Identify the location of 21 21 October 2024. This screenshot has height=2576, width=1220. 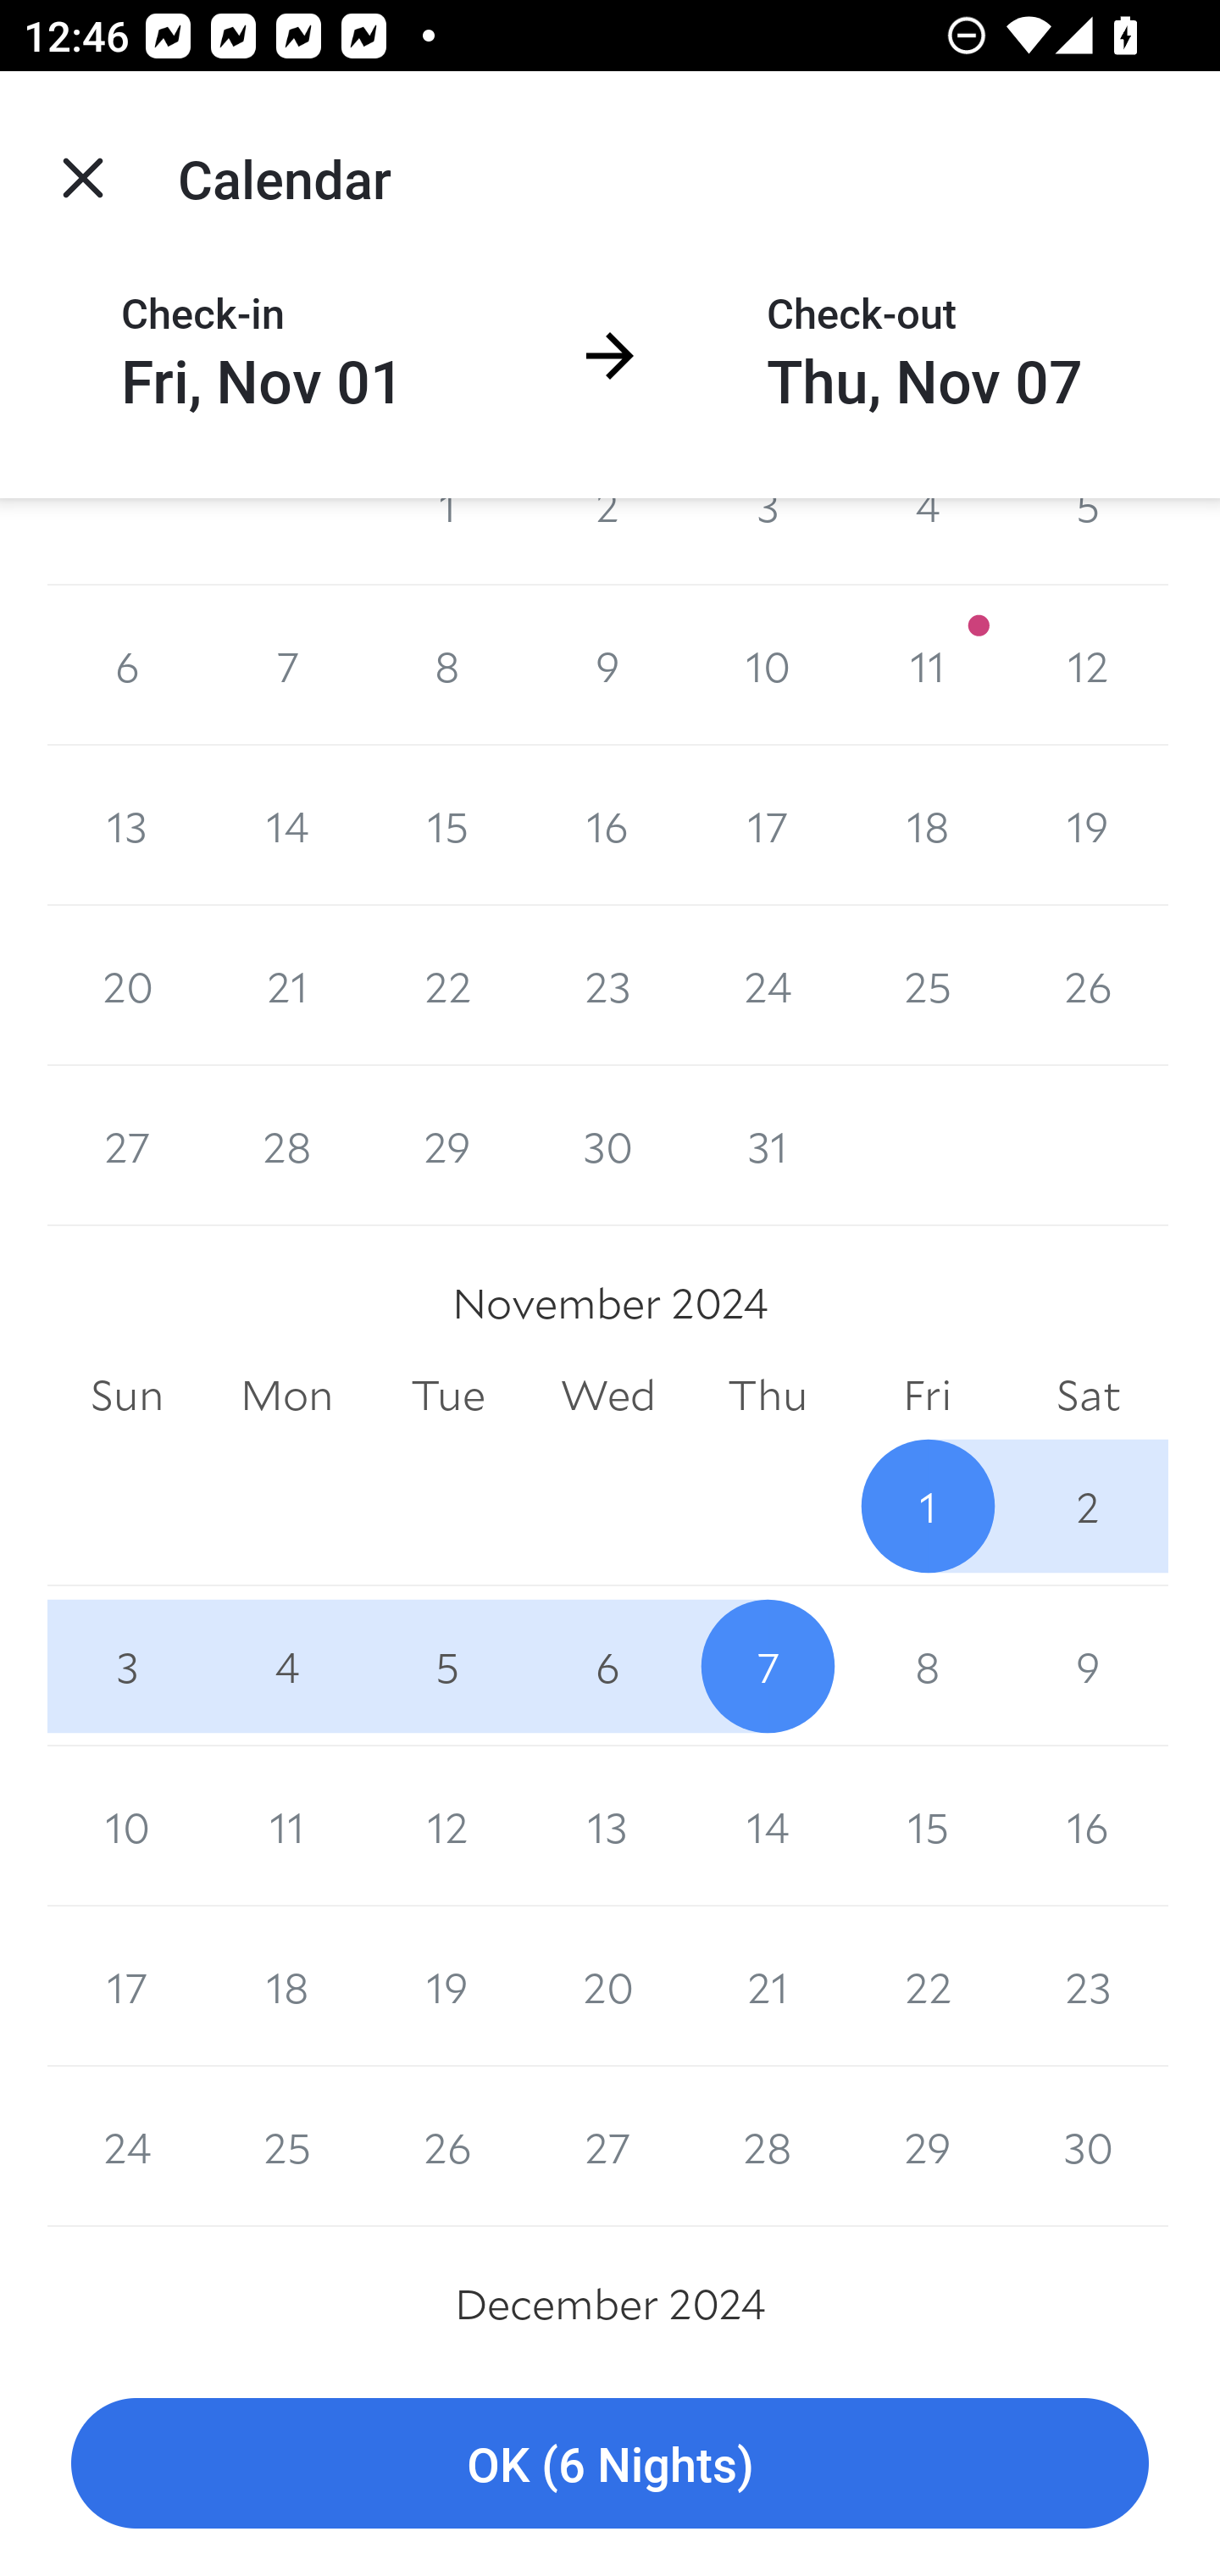
(286, 986).